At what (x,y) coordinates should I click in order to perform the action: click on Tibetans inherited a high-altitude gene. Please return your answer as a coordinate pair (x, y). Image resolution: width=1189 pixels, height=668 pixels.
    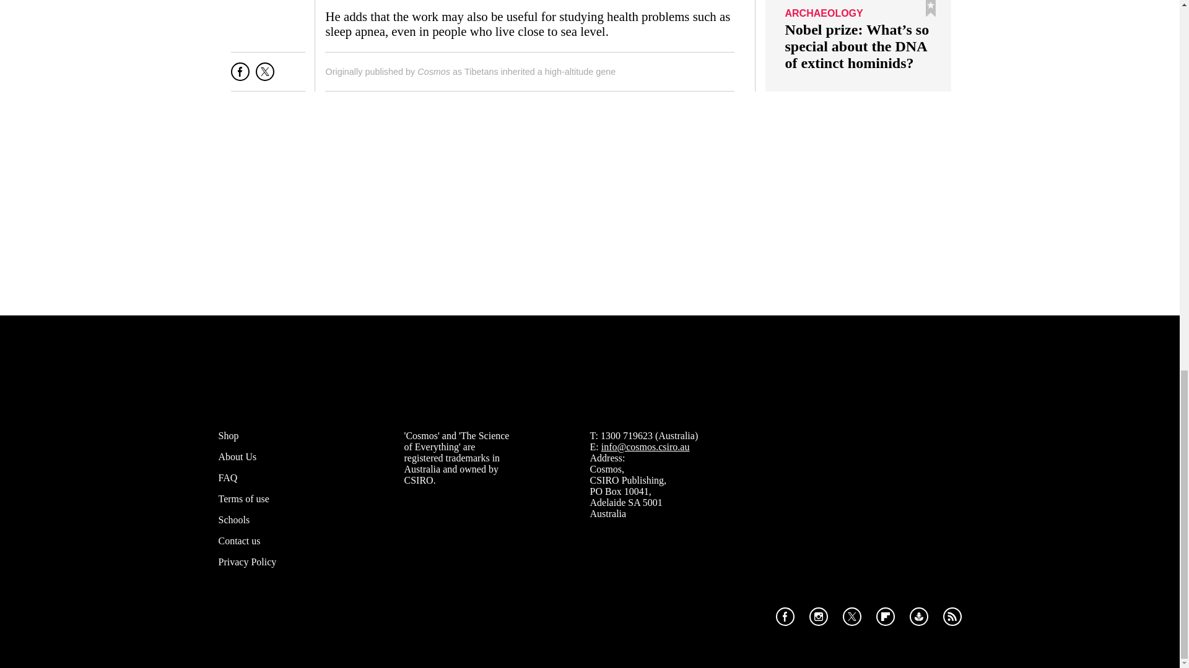
    Looking at the image, I should click on (540, 72).